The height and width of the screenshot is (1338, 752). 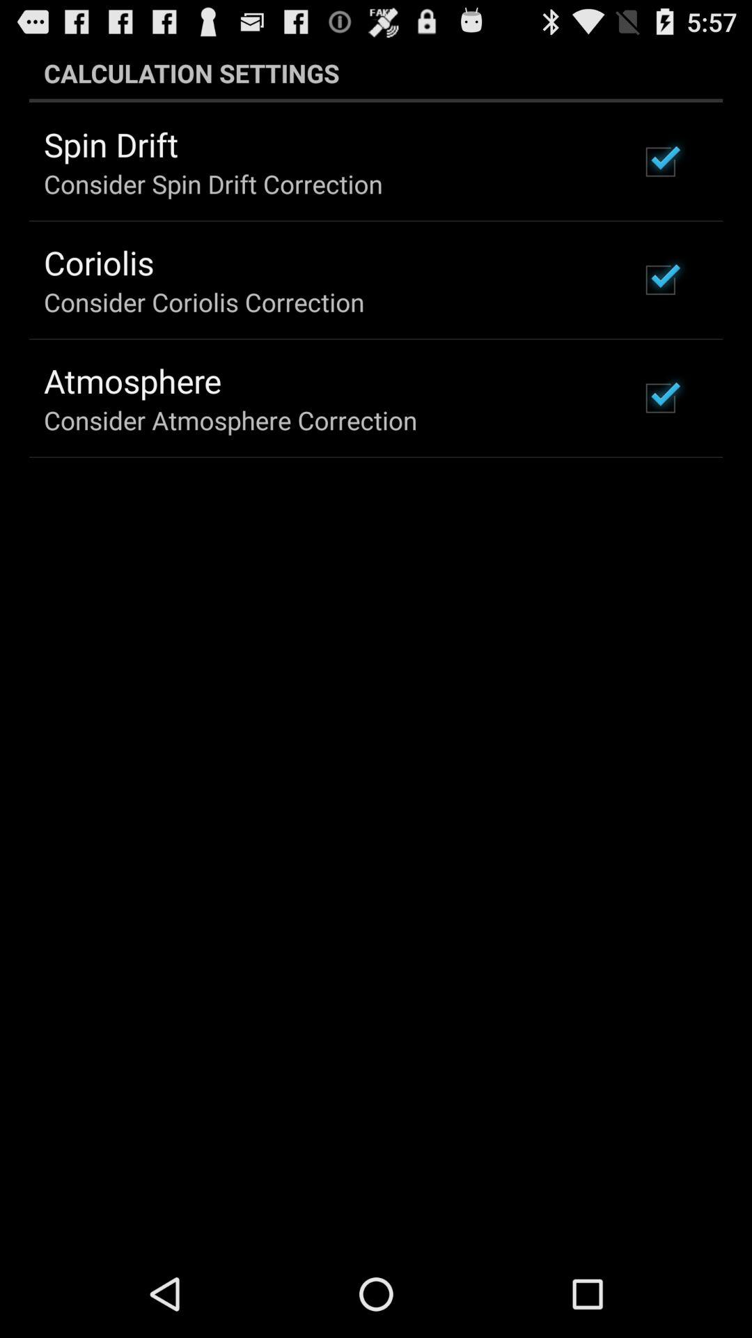 What do you see at coordinates (376, 72) in the screenshot?
I see `tap item at the top` at bounding box center [376, 72].